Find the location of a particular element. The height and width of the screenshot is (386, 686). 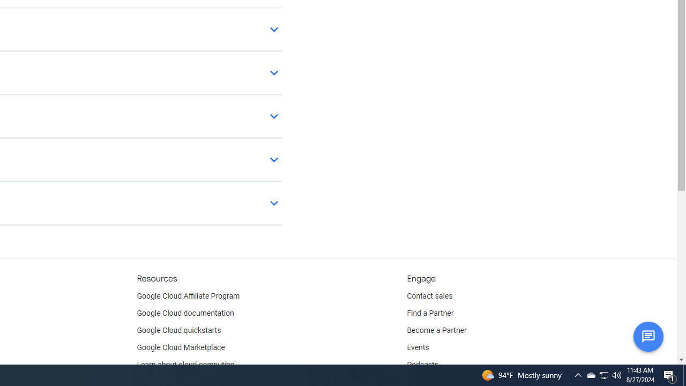

Become a Partner is located at coordinates (436, 330).